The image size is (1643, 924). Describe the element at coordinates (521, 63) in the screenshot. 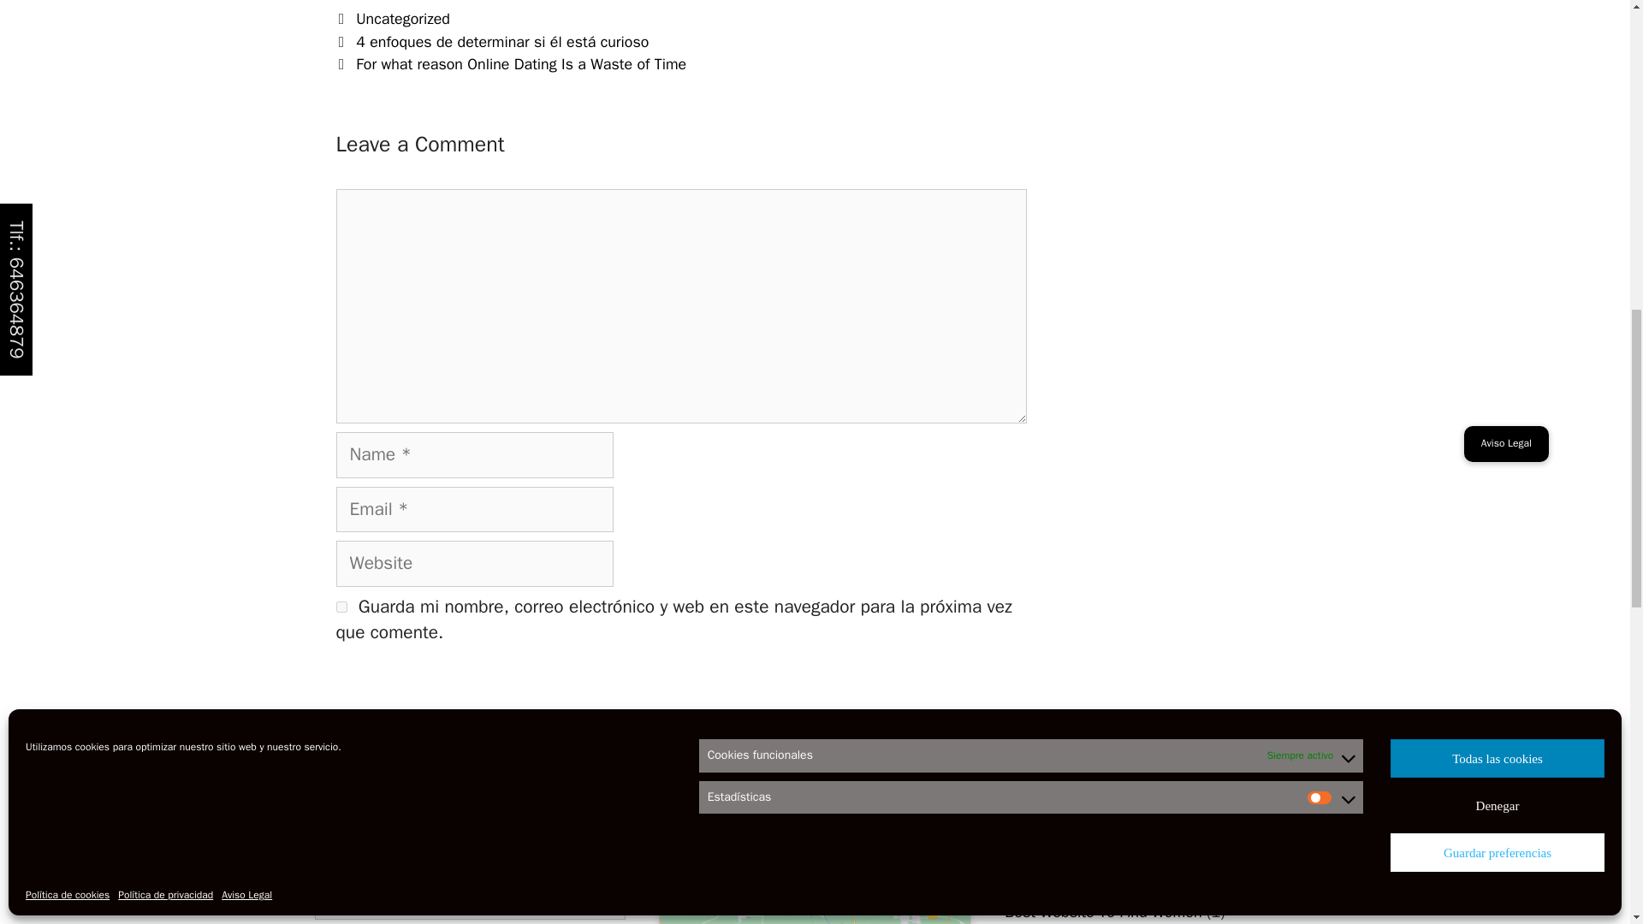

I see `For what reason Online Dating Is a Waste of Time` at that location.